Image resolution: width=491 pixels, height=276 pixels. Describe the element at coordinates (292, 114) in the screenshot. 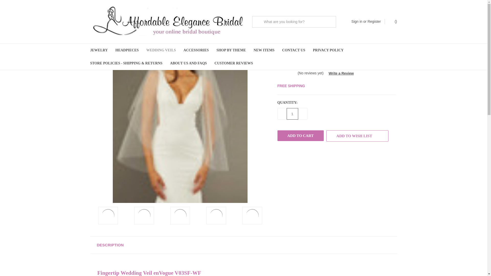

I see `1` at that location.